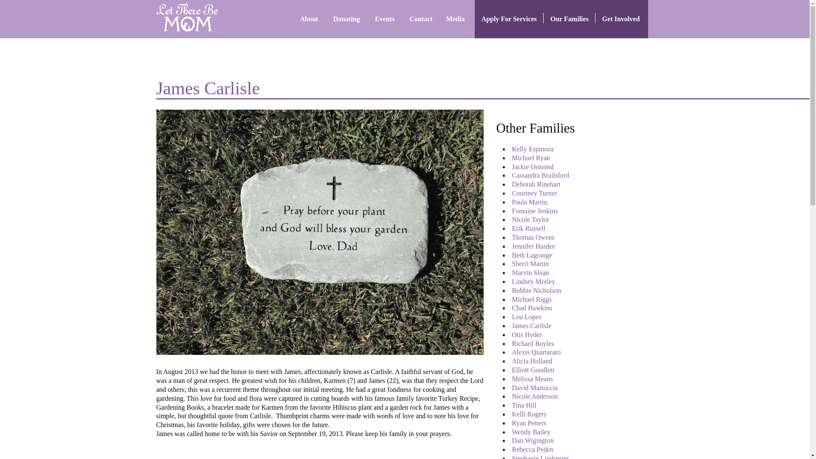 The width and height of the screenshot is (816, 459). I want to click on Get Involved, so click(621, 19).